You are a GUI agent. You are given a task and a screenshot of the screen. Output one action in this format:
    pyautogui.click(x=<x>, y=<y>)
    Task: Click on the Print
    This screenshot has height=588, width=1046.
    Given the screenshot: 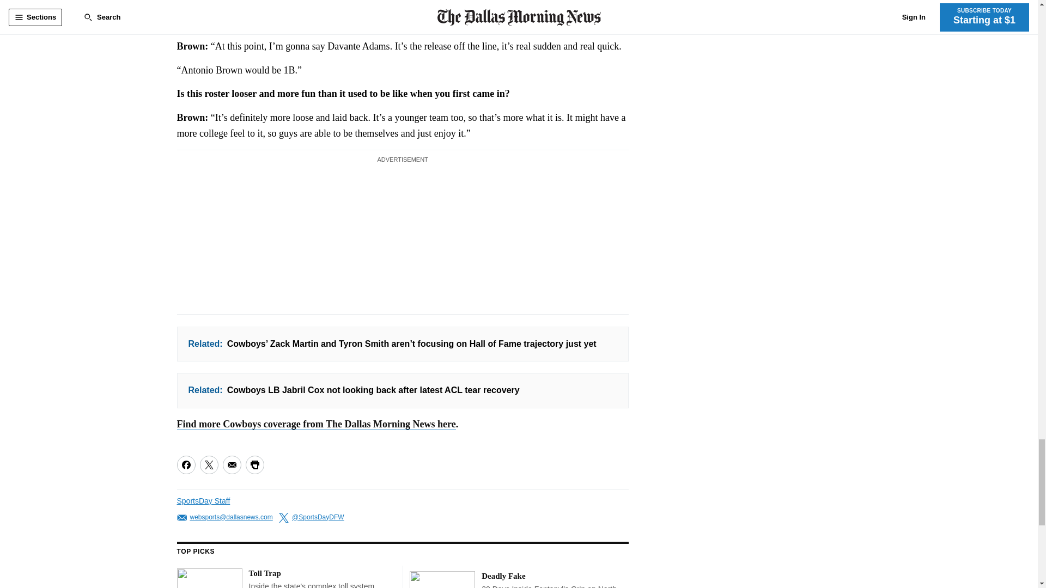 What is the action you would take?
    pyautogui.click(x=254, y=465)
    